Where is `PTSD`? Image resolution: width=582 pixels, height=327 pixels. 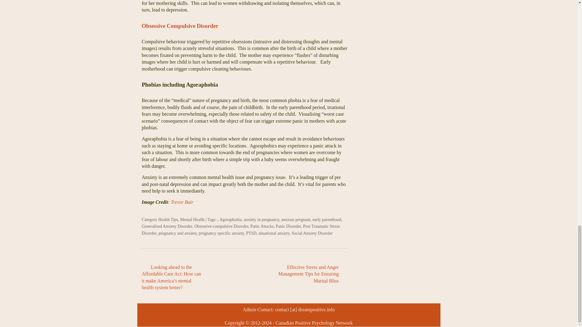 PTSD is located at coordinates (251, 233).